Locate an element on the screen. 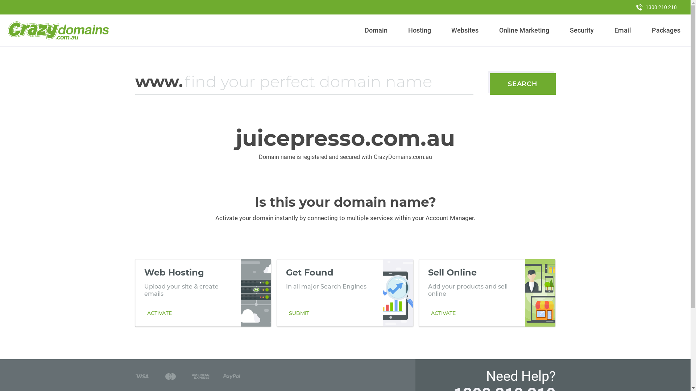 Image resolution: width=696 pixels, height=391 pixels. Sell Online
Add your products and sell online
ACTIVATE is located at coordinates (487, 293).